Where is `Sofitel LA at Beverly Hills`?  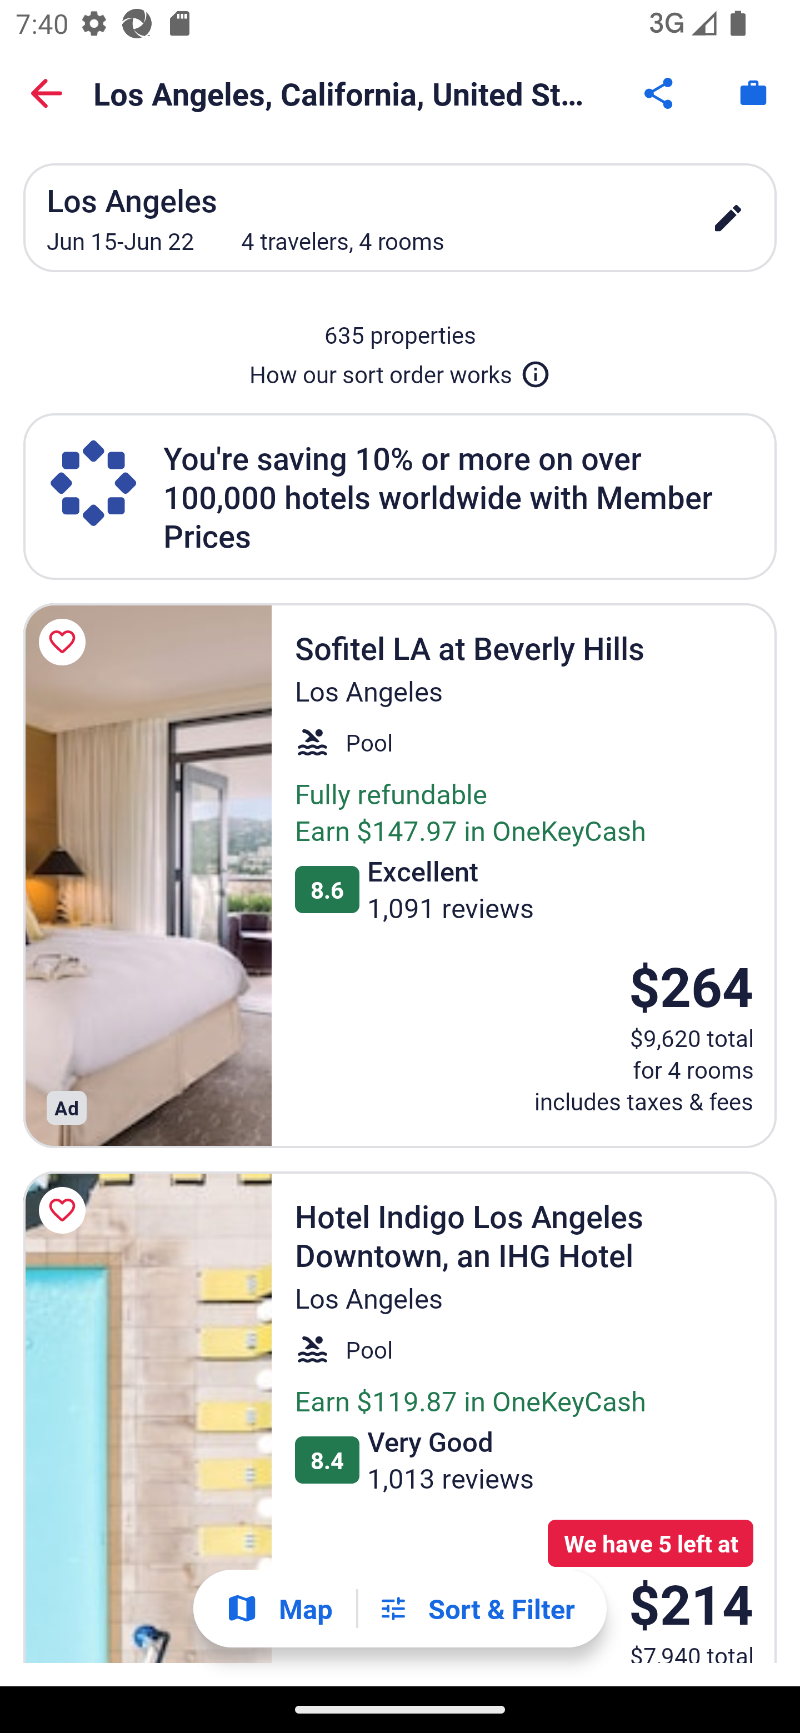 Sofitel LA at Beverly Hills is located at coordinates (147, 875).